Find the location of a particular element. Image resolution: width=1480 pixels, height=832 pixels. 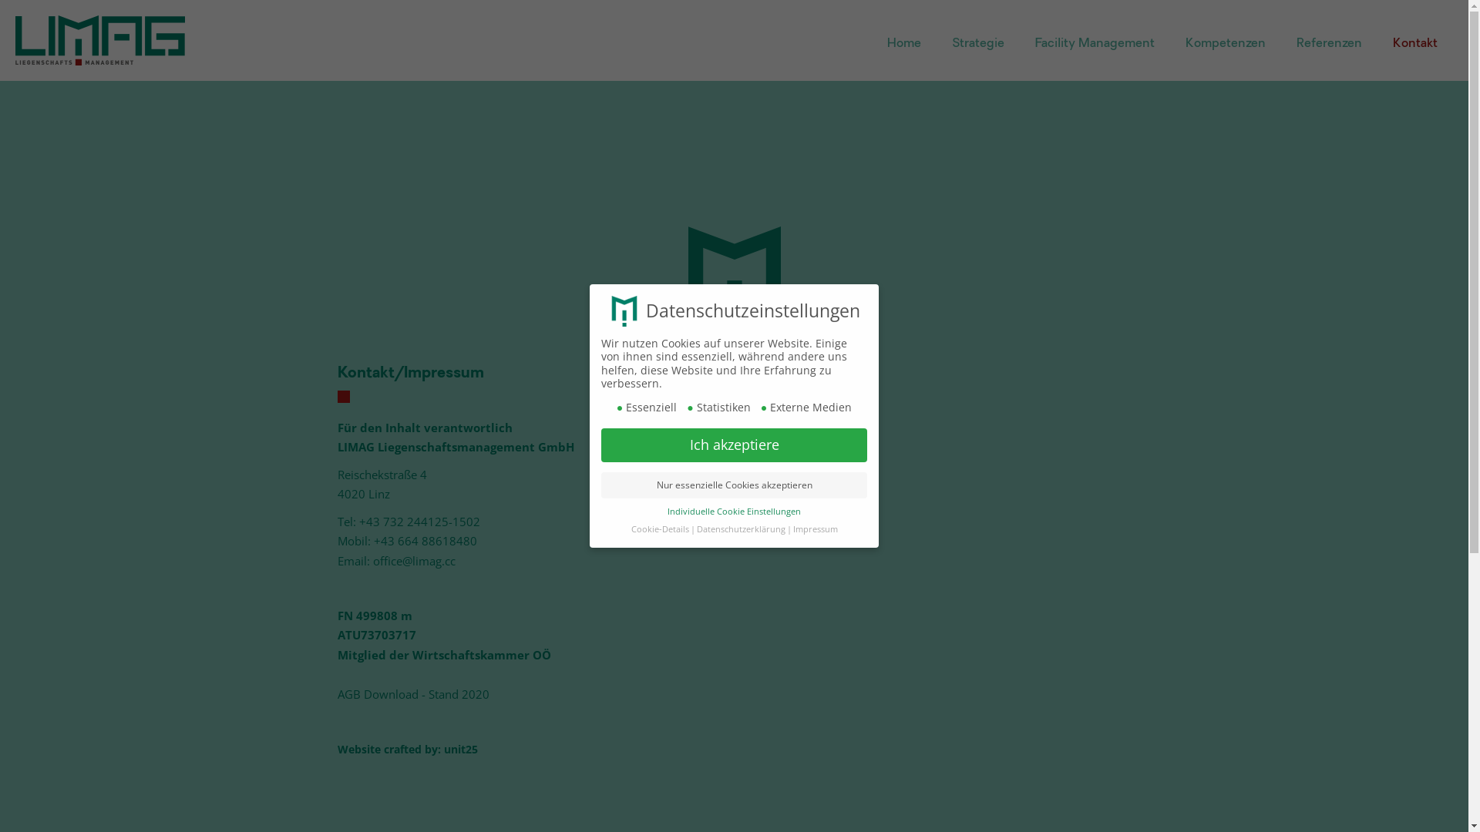

Cookie-Details is located at coordinates (660, 529).